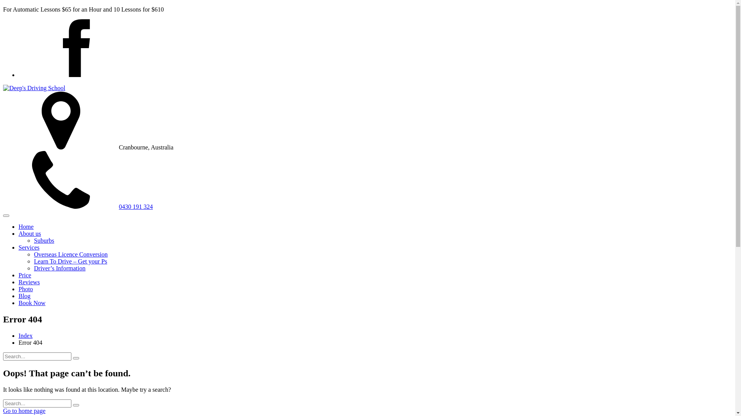  What do you see at coordinates (25, 296) in the screenshot?
I see `Blog` at bounding box center [25, 296].